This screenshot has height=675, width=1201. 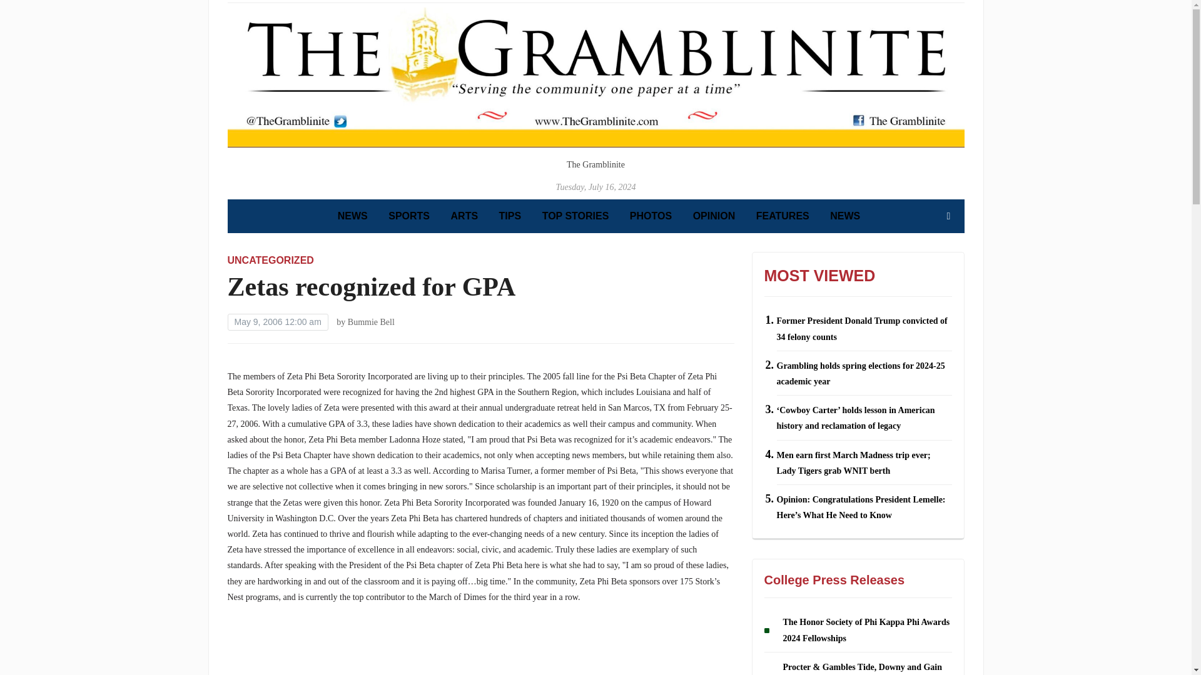 What do you see at coordinates (948, 216) in the screenshot?
I see `Search` at bounding box center [948, 216].